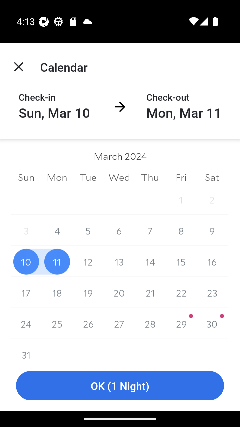  Describe the element at coordinates (181, 231) in the screenshot. I see `8 8 March 2024` at that location.